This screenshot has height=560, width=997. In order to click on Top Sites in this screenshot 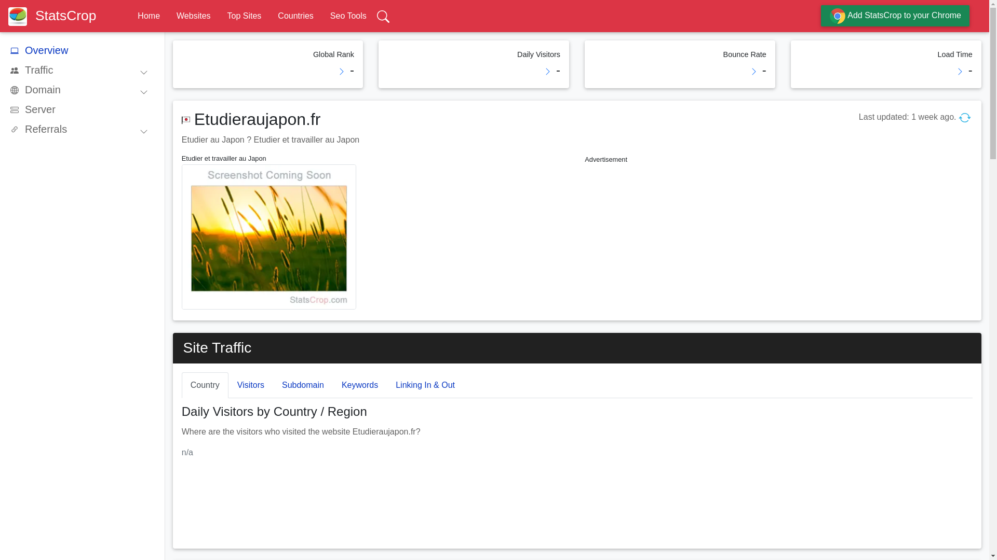, I will do `click(244, 16)`.